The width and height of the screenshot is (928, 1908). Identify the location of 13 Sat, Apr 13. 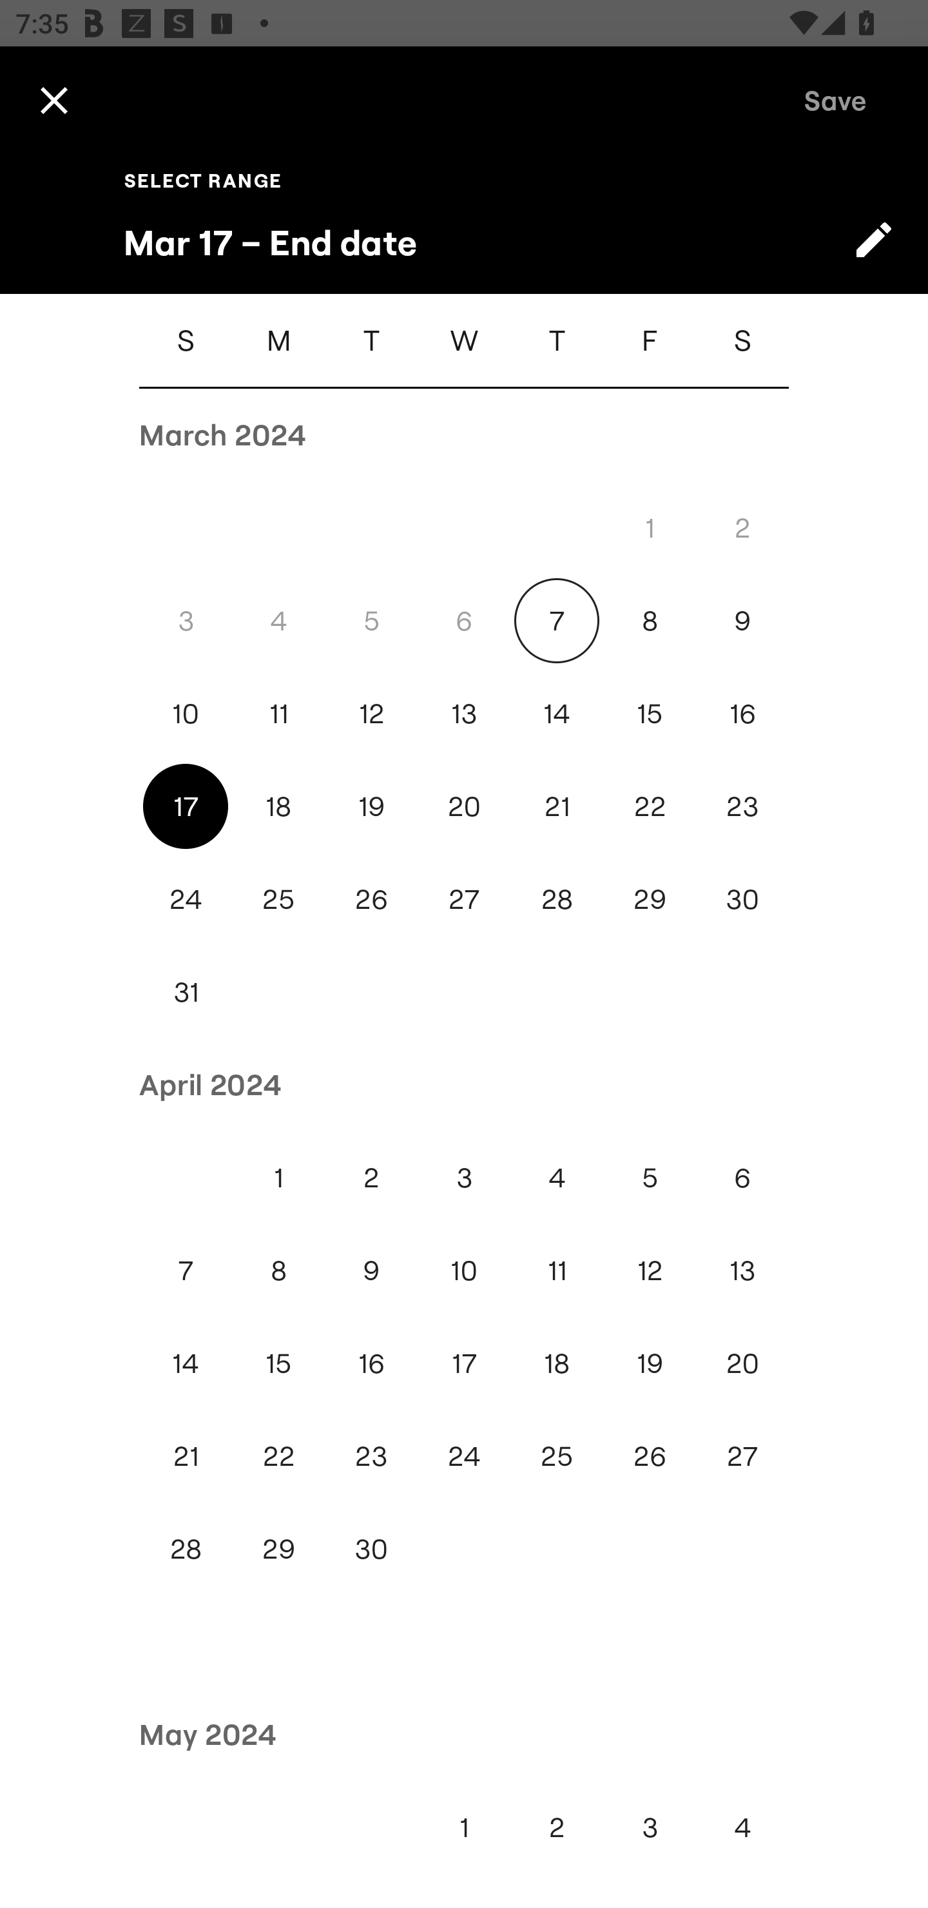
(742, 1270).